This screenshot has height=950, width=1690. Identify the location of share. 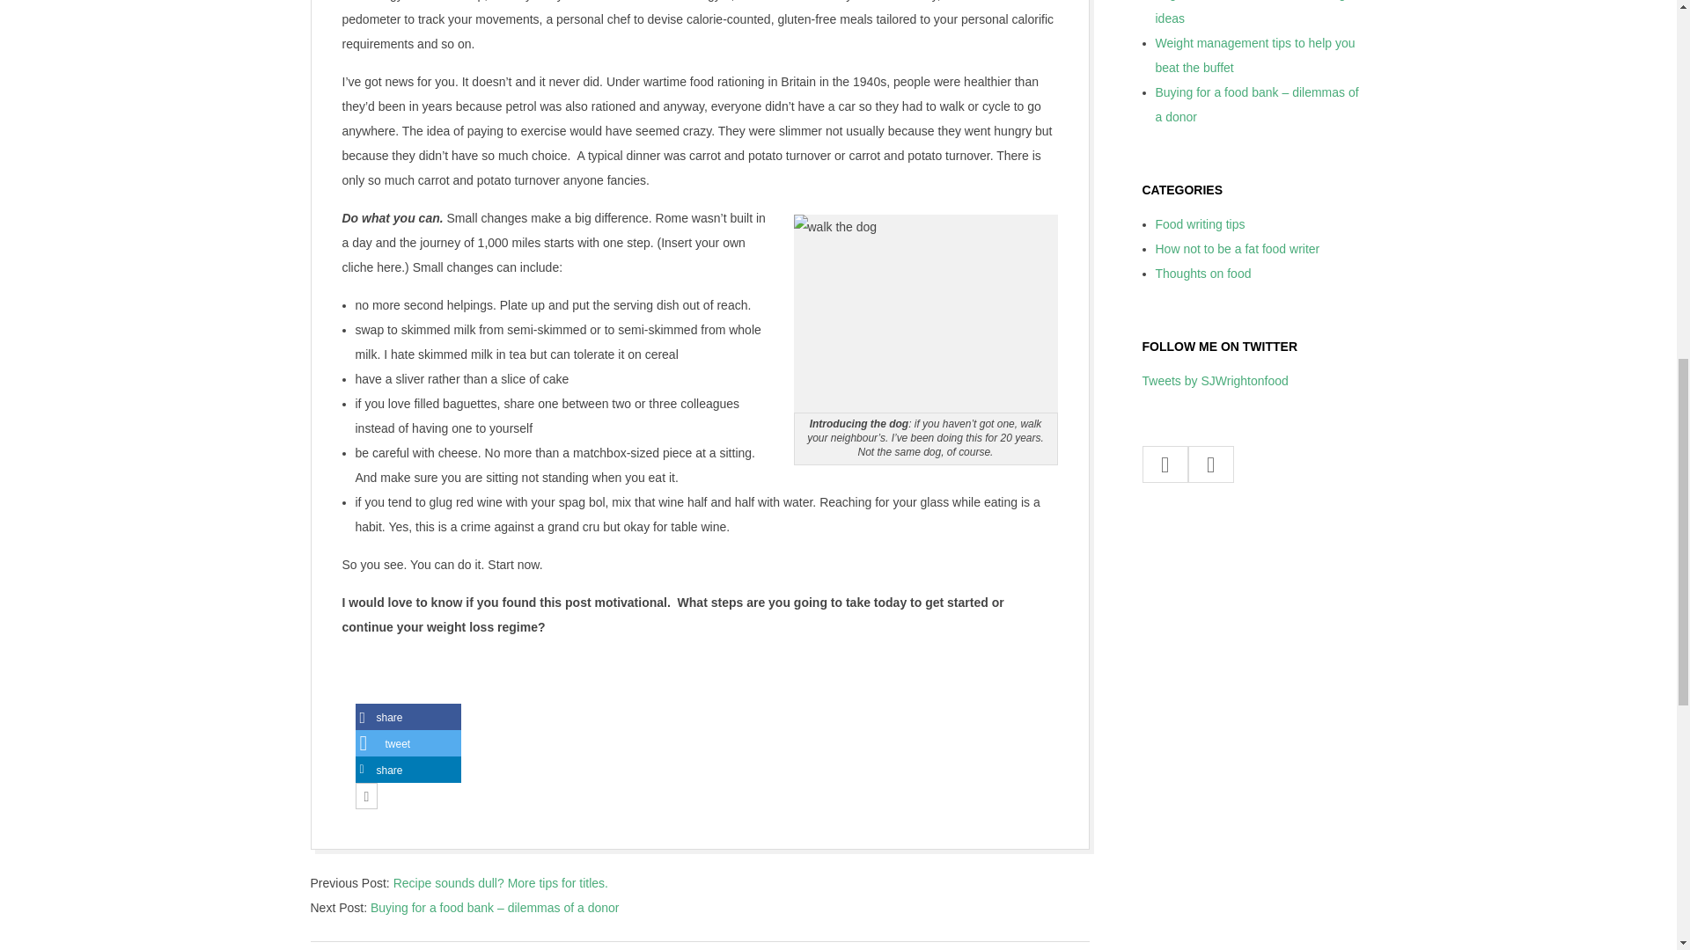
(408, 770).